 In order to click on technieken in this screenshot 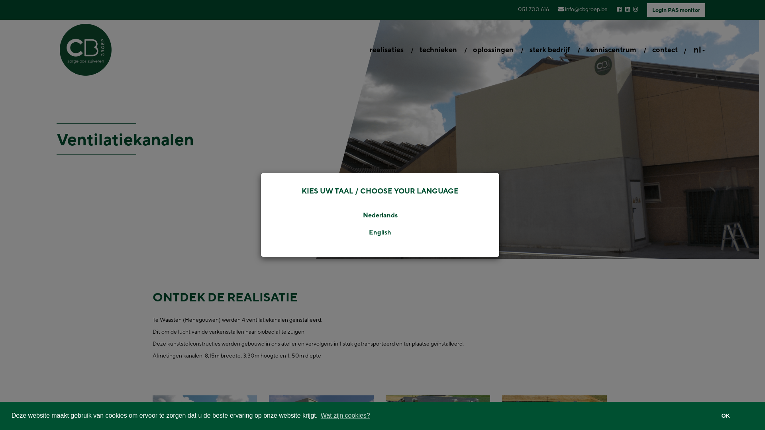, I will do `click(438, 50)`.